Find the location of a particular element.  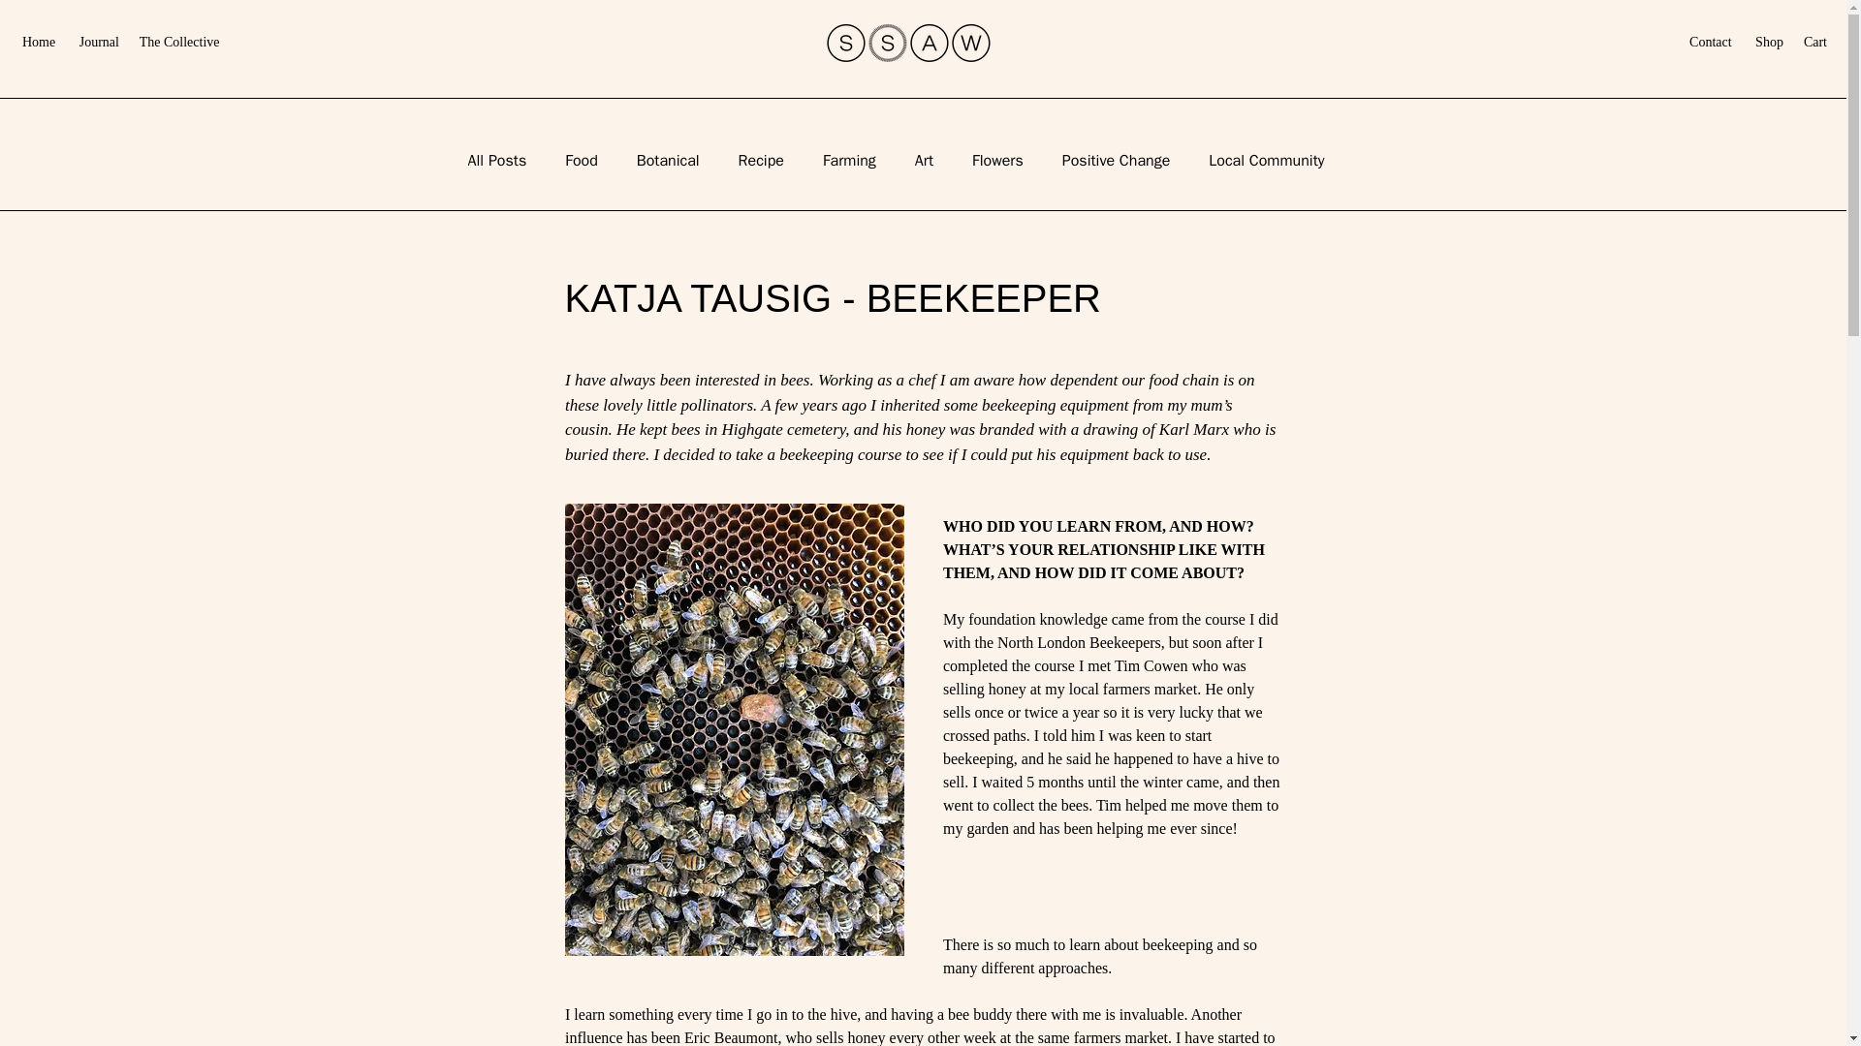

All Posts is located at coordinates (496, 161).